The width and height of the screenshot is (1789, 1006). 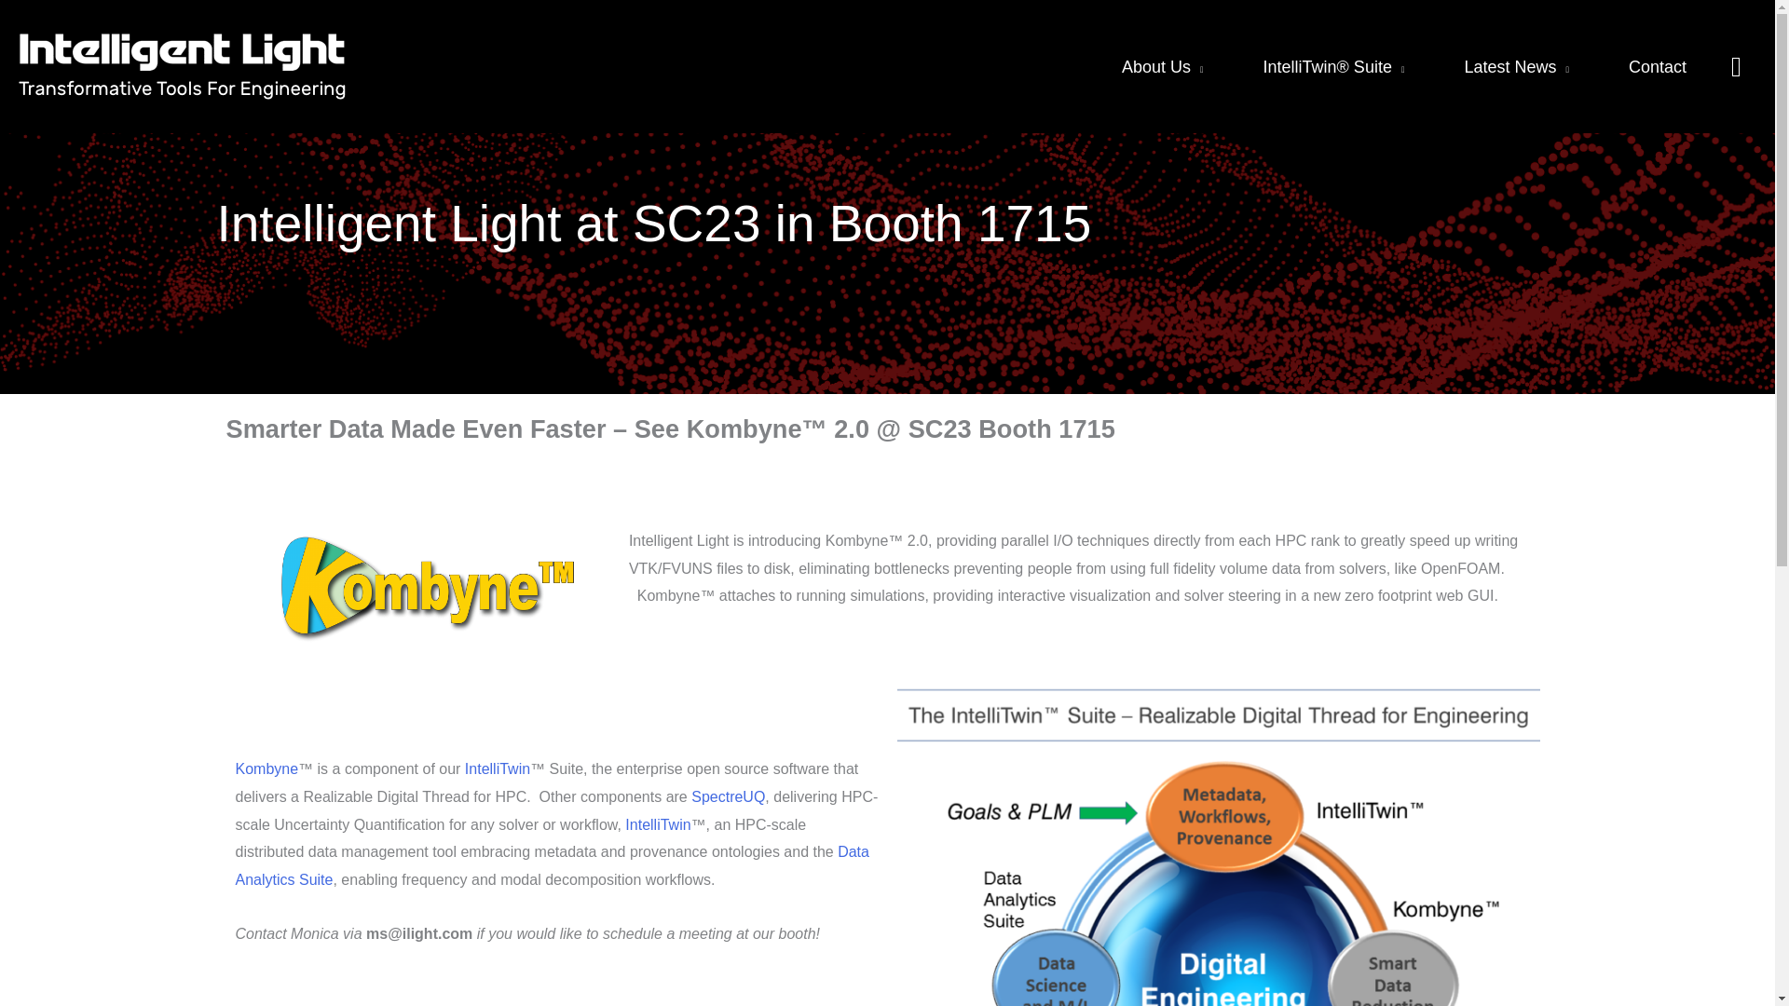 What do you see at coordinates (728, 796) in the screenshot?
I see `SpectreUQ` at bounding box center [728, 796].